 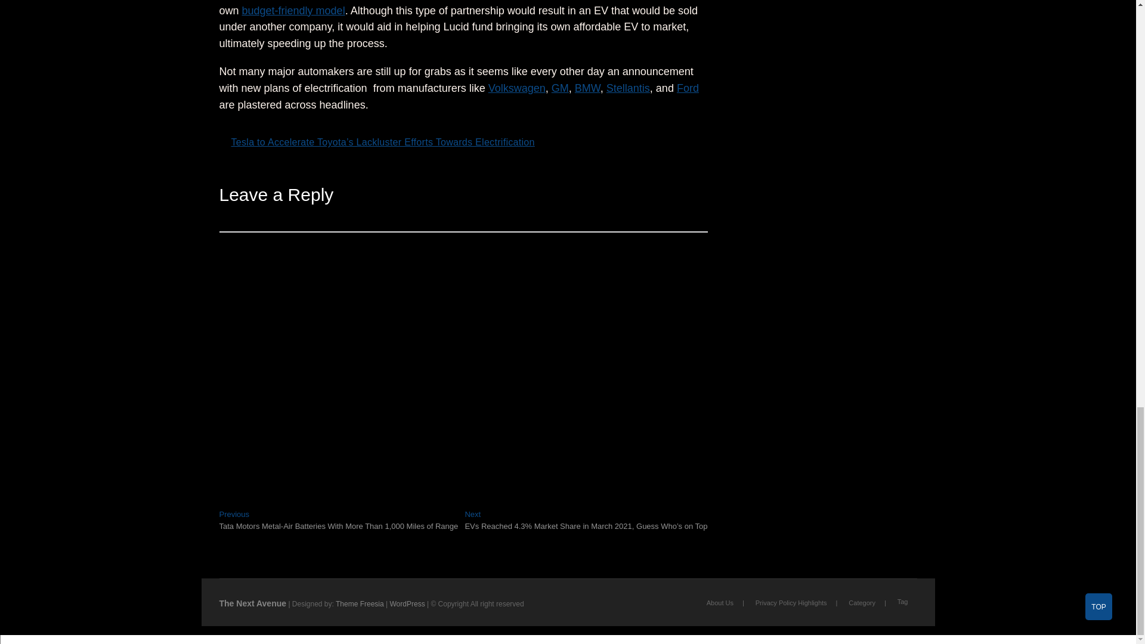 I want to click on Volkswagen, so click(x=517, y=88).